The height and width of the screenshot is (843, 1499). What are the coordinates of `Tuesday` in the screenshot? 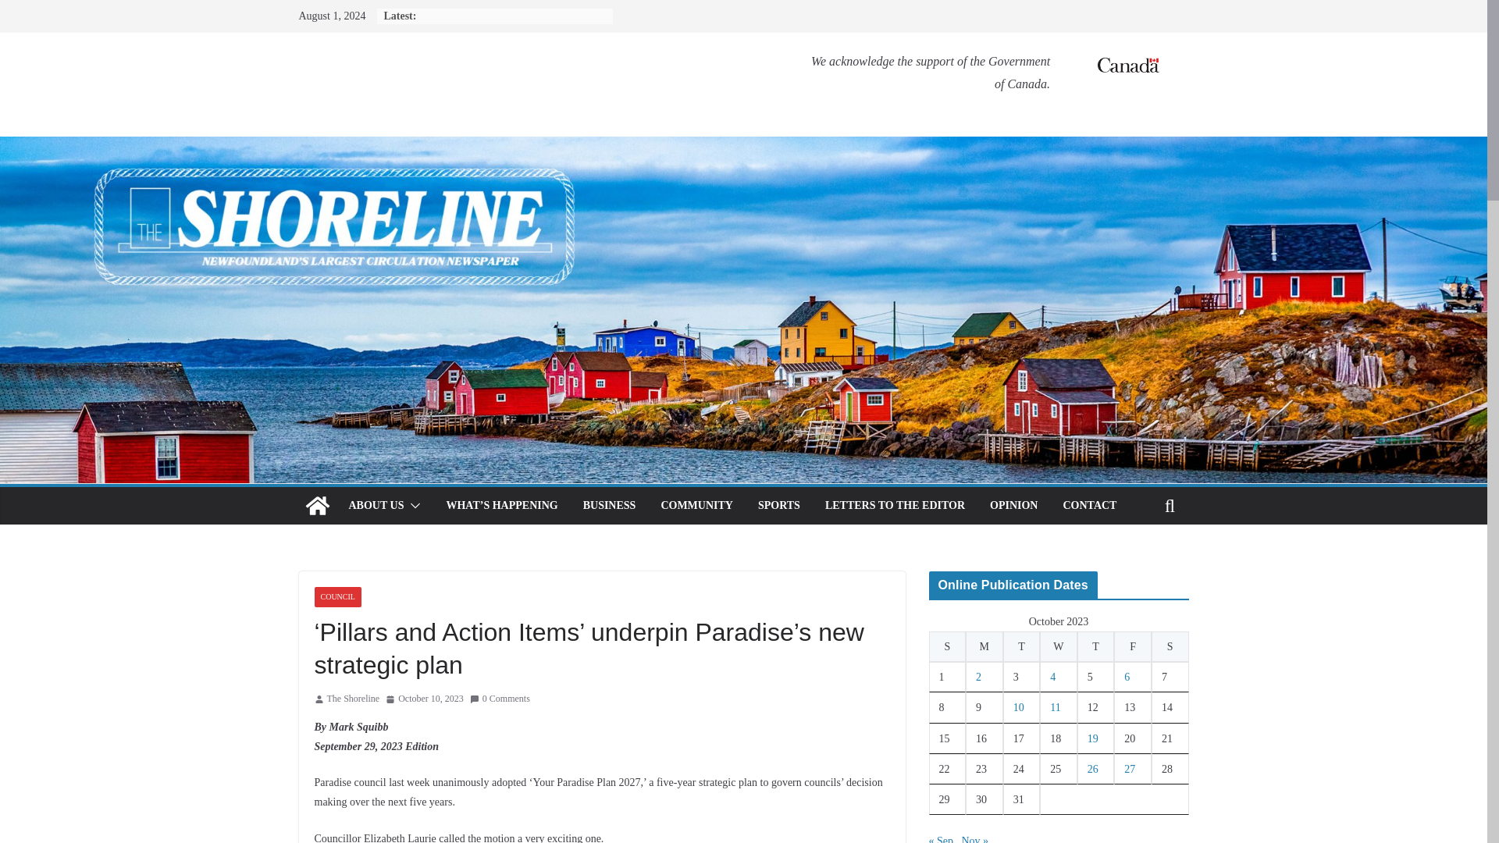 It's located at (1021, 646).